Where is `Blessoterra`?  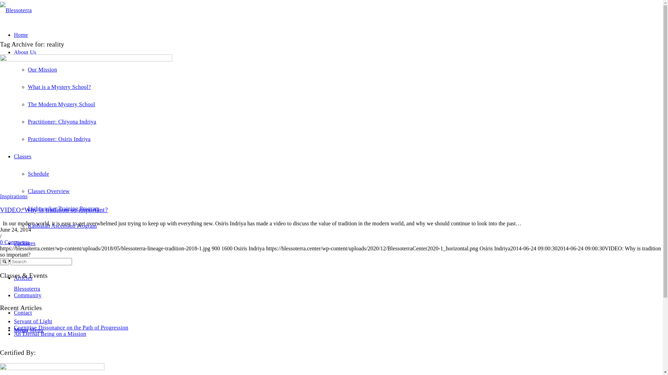 Blessoterra is located at coordinates (27, 289).